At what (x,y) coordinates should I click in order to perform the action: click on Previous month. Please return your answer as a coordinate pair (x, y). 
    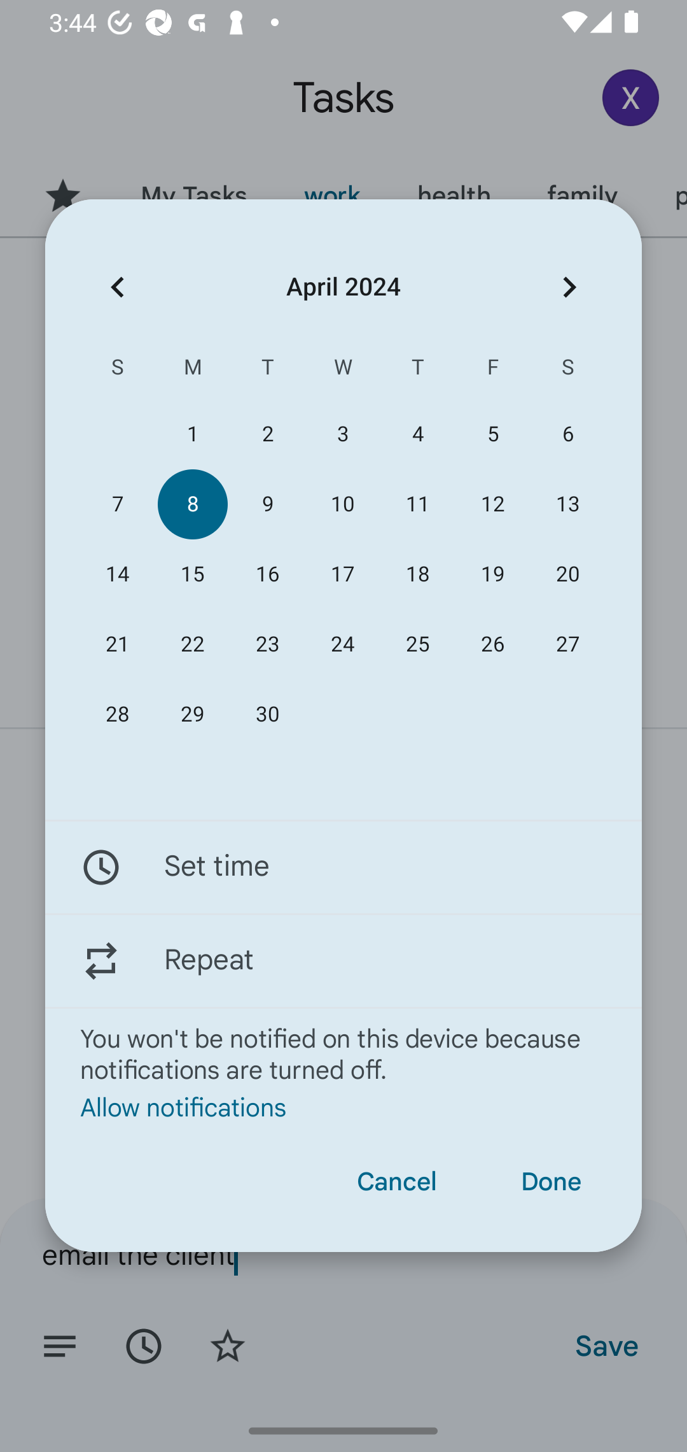
    Looking at the image, I should click on (117, 287).